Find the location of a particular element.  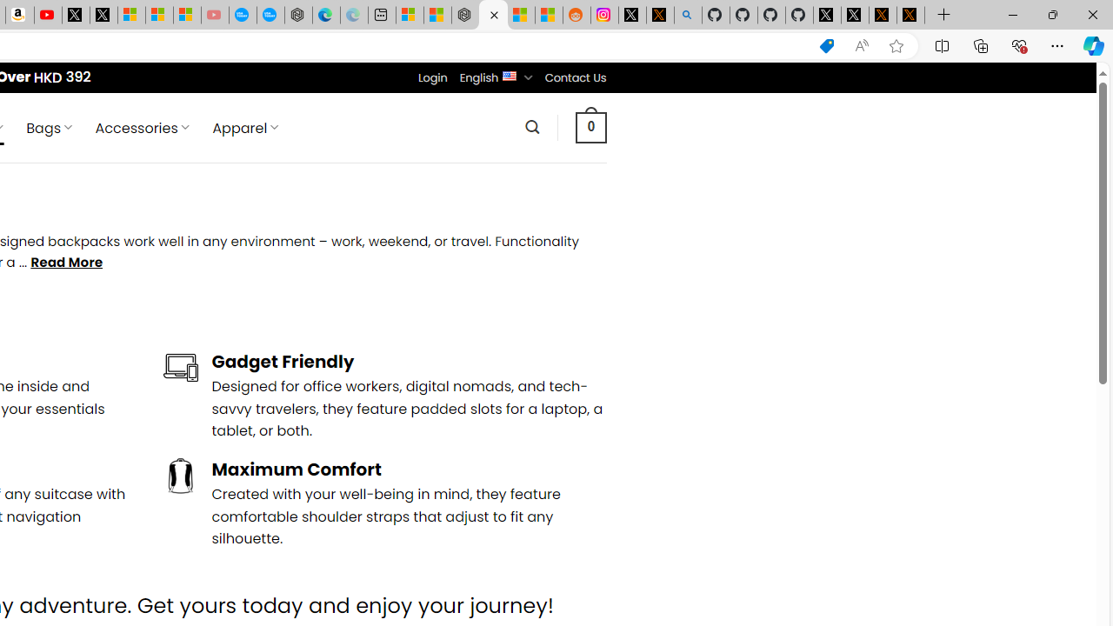

English is located at coordinates (510, 75).